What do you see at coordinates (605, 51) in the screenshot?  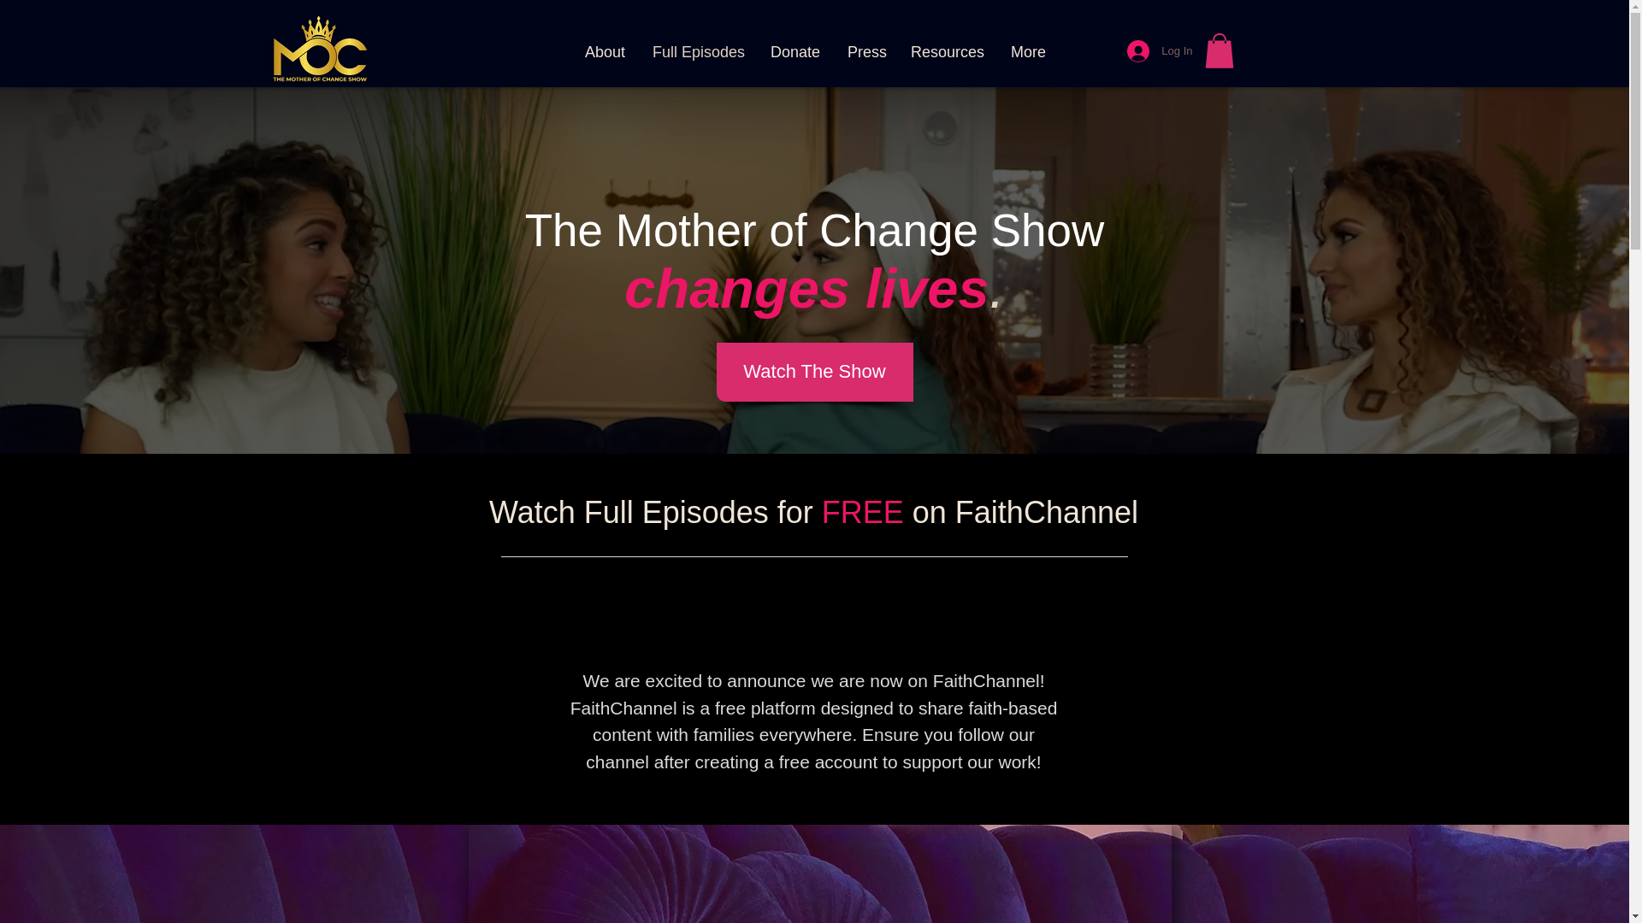 I see `About` at bounding box center [605, 51].